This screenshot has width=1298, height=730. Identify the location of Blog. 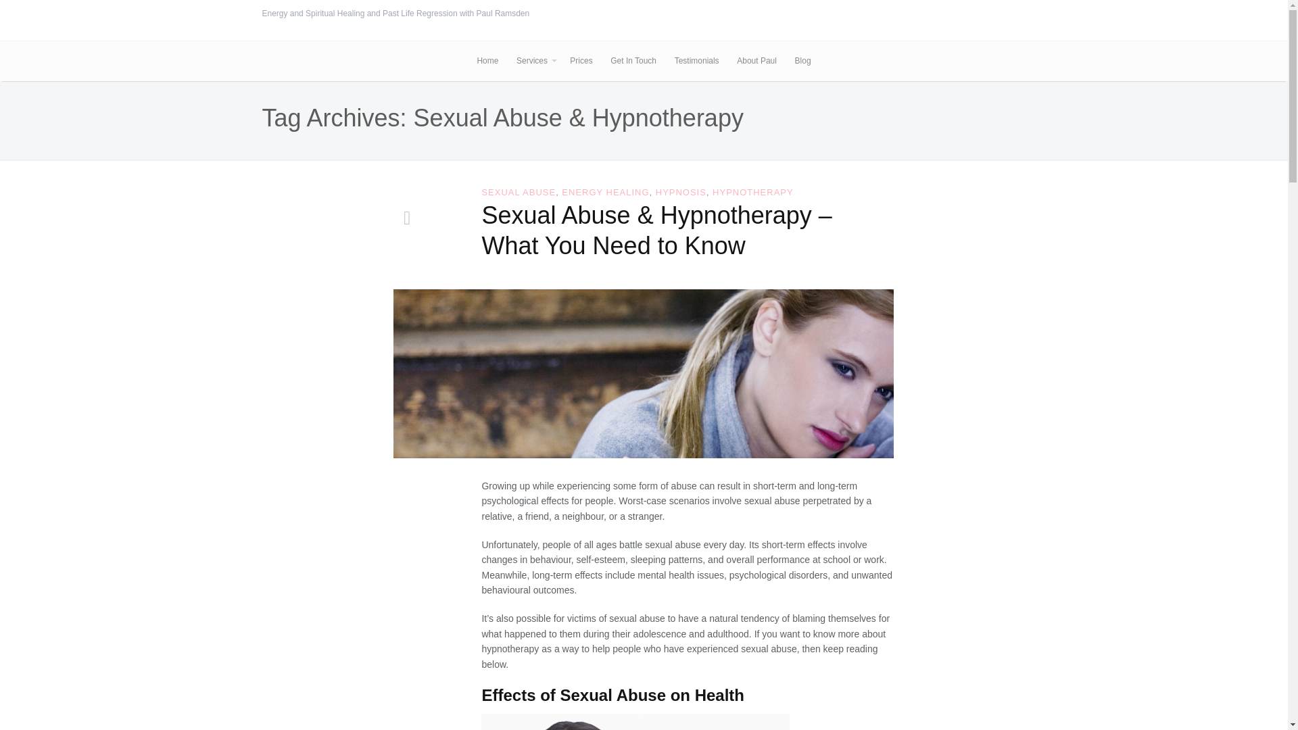
(802, 61).